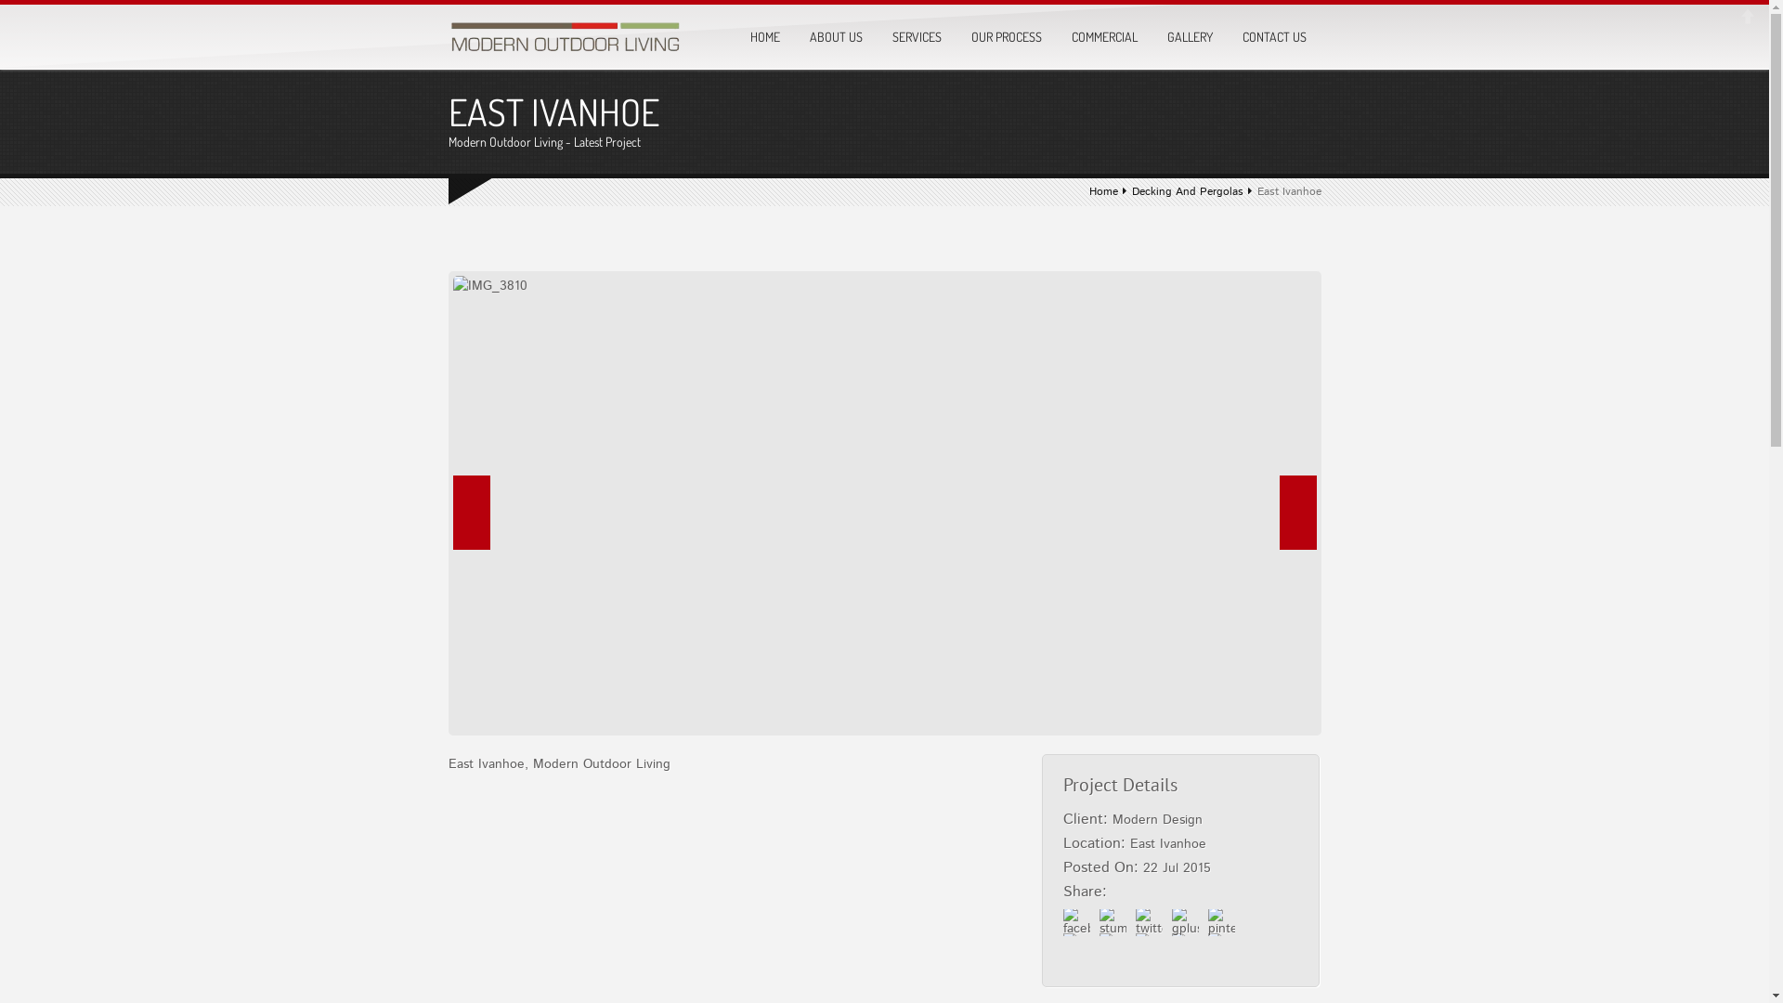 This screenshot has height=1003, width=1783. I want to click on Prev, so click(472, 513).